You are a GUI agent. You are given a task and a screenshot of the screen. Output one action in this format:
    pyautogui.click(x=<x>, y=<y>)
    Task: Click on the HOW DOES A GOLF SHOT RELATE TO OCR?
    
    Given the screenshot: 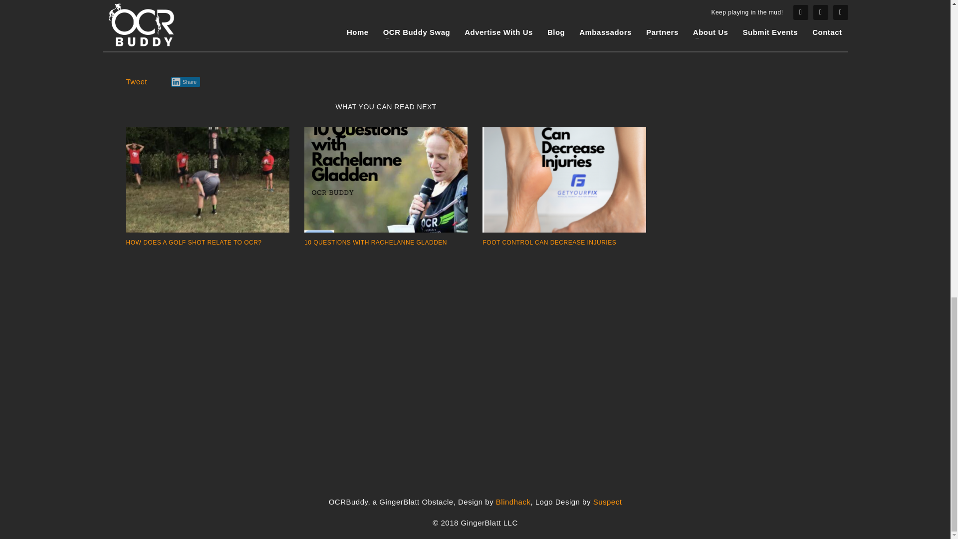 What is the action you would take?
    pyautogui.click(x=194, y=243)
    